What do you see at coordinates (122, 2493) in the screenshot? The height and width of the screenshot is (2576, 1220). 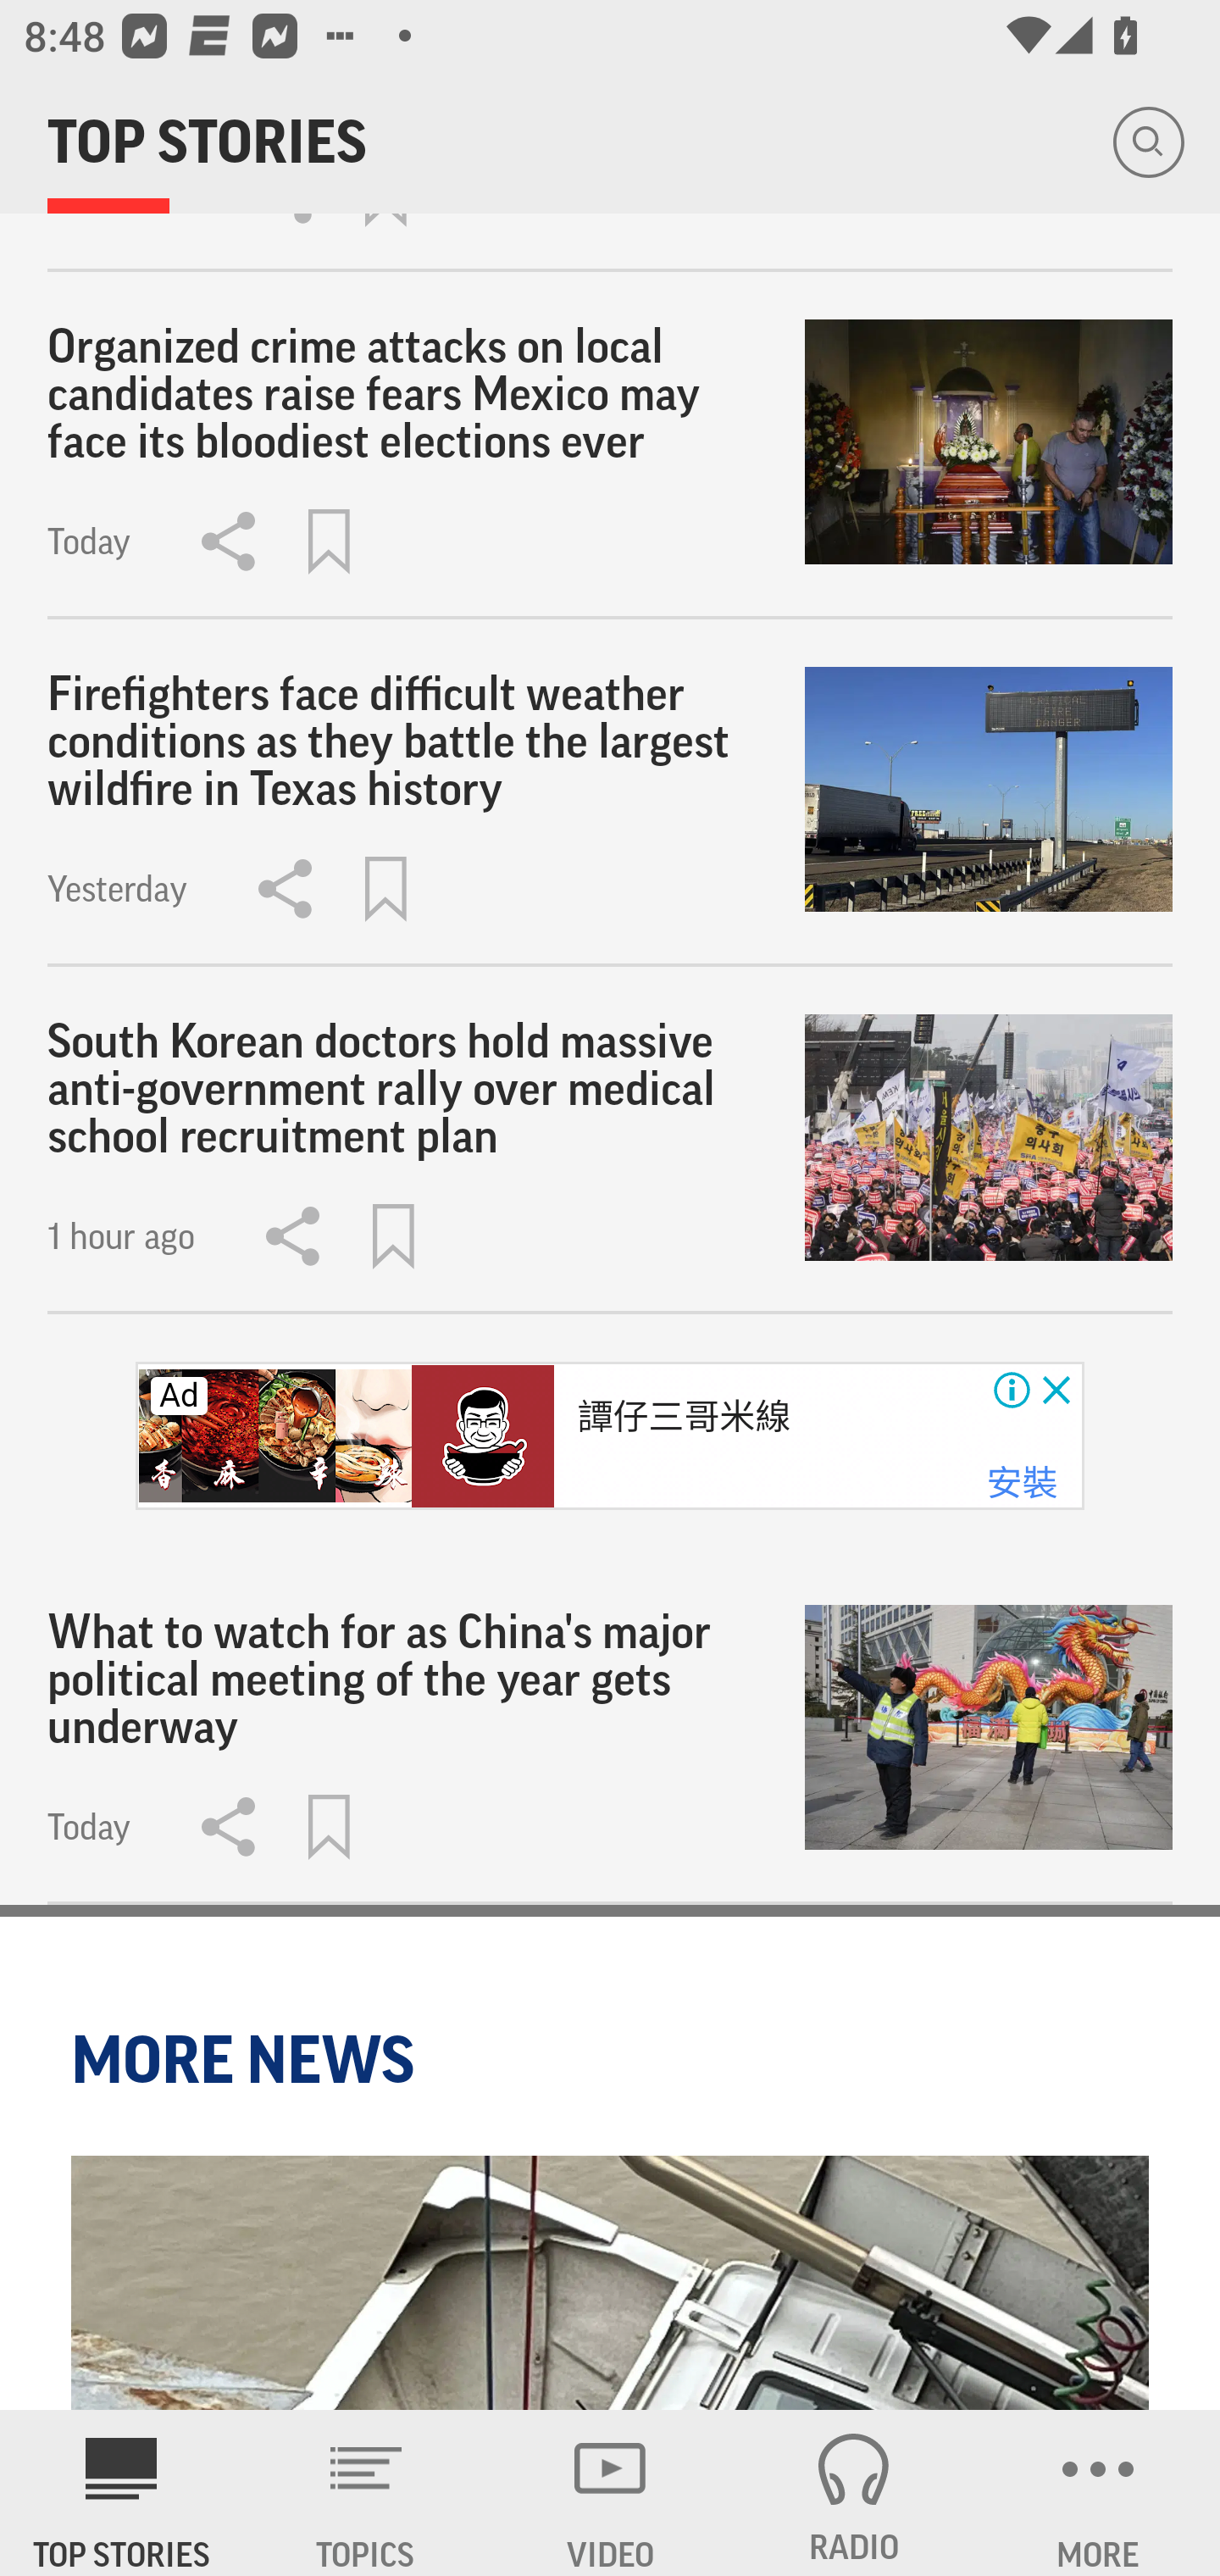 I see `AP News TOP STORIES` at bounding box center [122, 2493].